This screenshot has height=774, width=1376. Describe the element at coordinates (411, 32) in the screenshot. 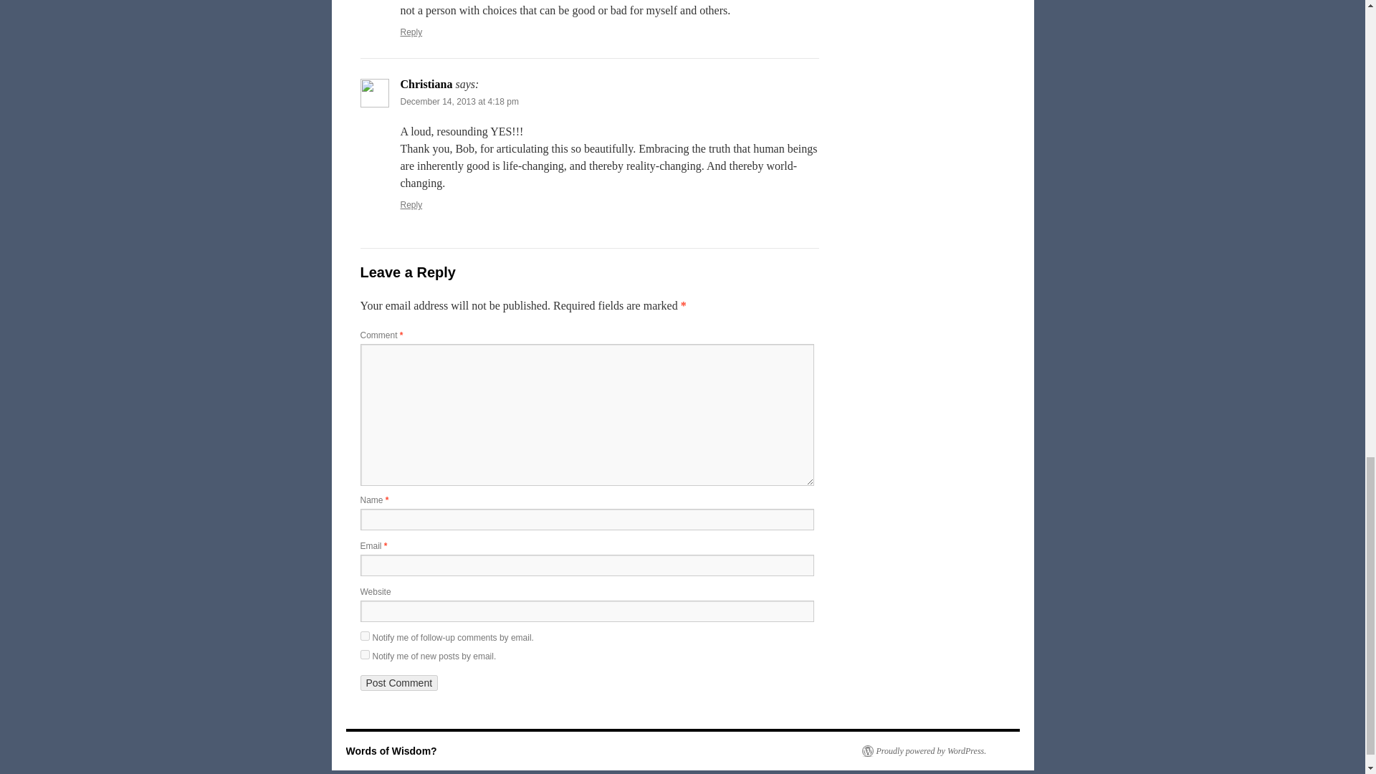

I see `Reply` at that location.